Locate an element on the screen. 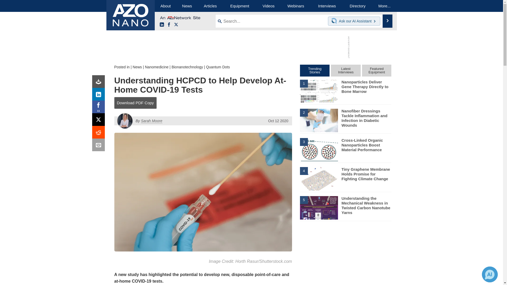  Equipment is located at coordinates (240, 6).